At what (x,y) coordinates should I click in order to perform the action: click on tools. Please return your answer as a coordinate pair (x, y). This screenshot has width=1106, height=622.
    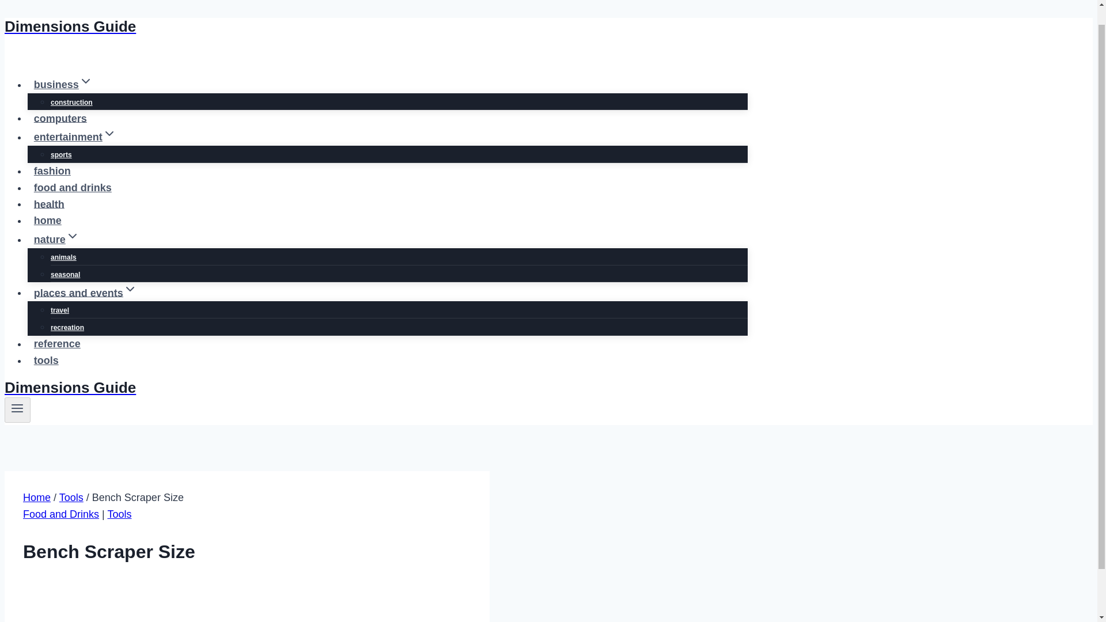
    Looking at the image, I should click on (46, 360).